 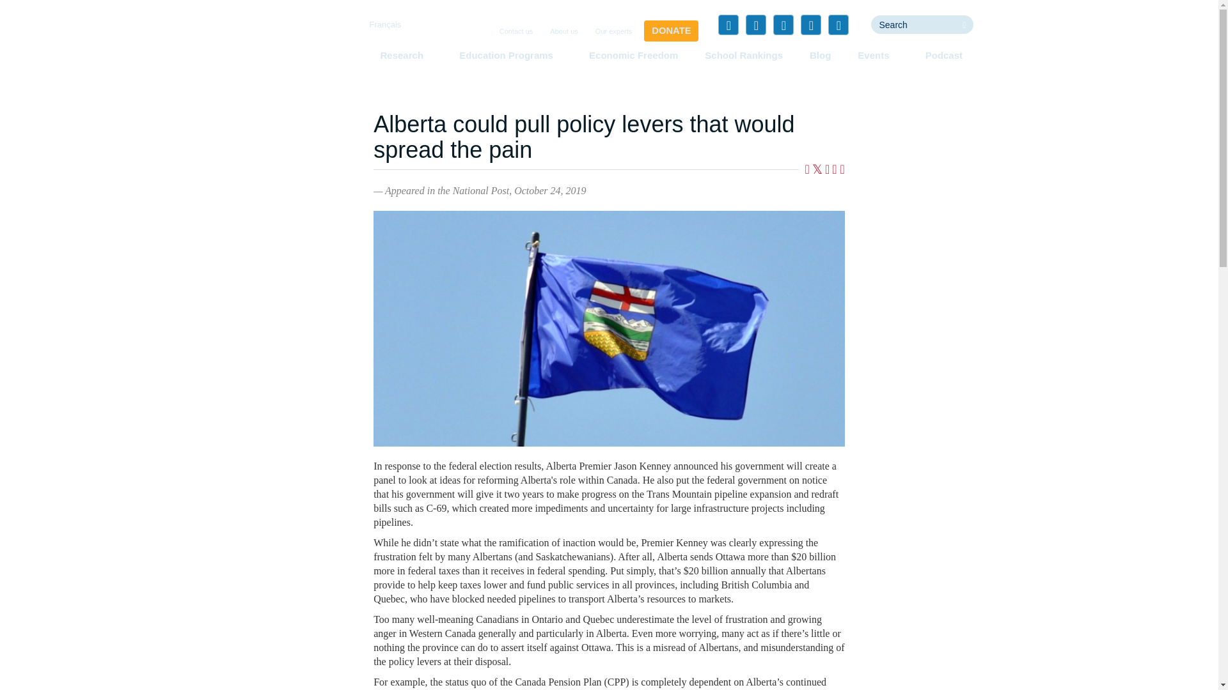 I want to click on School Rankings, so click(x=744, y=55).